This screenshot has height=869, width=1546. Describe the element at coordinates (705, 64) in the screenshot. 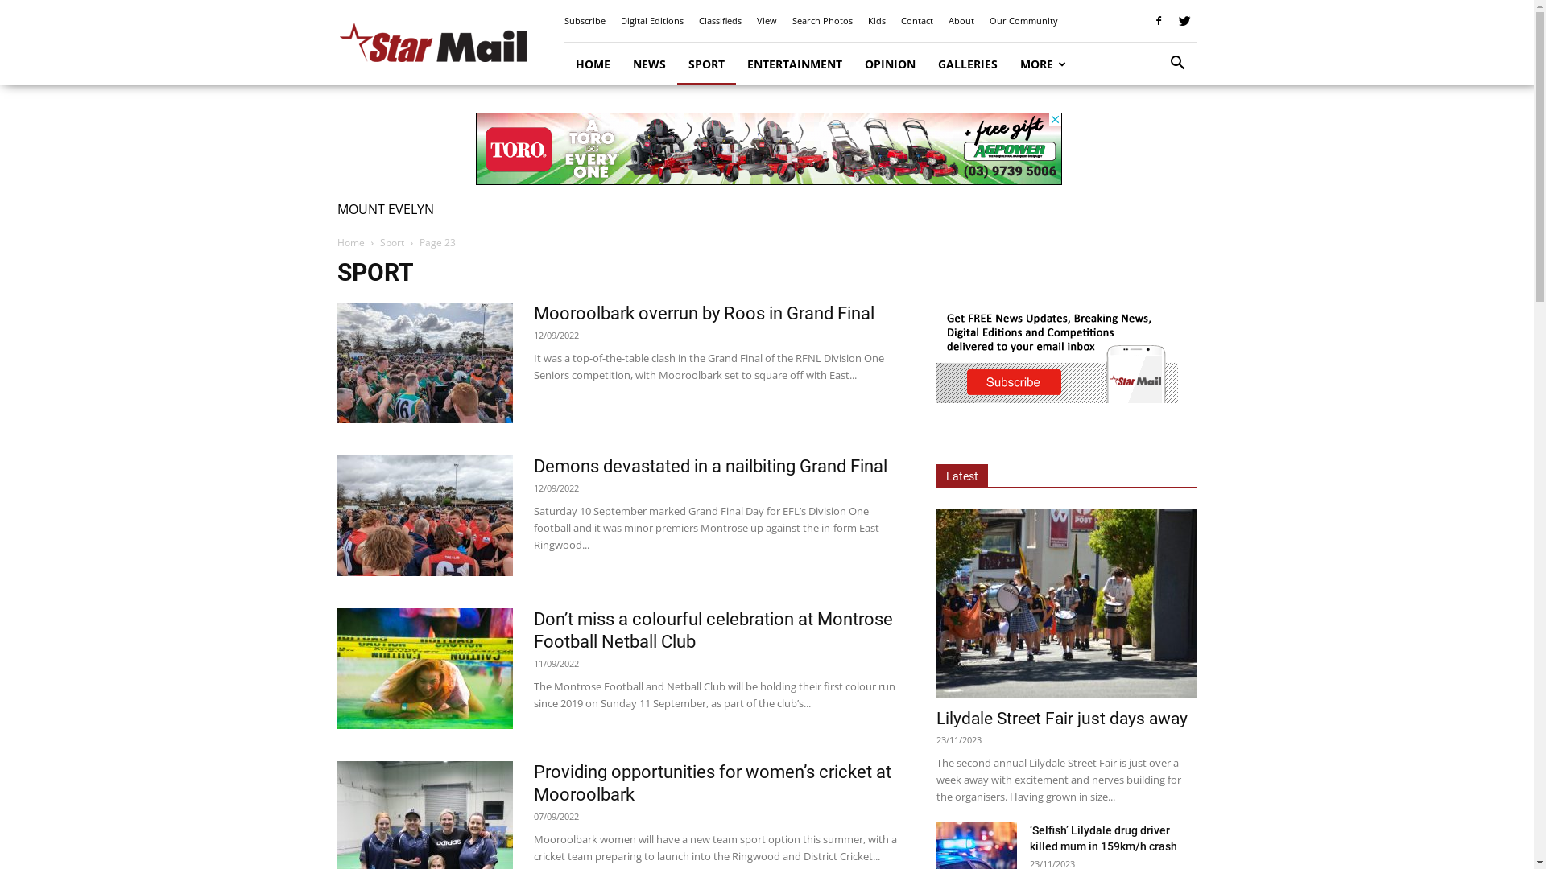

I see `SPORT` at that location.